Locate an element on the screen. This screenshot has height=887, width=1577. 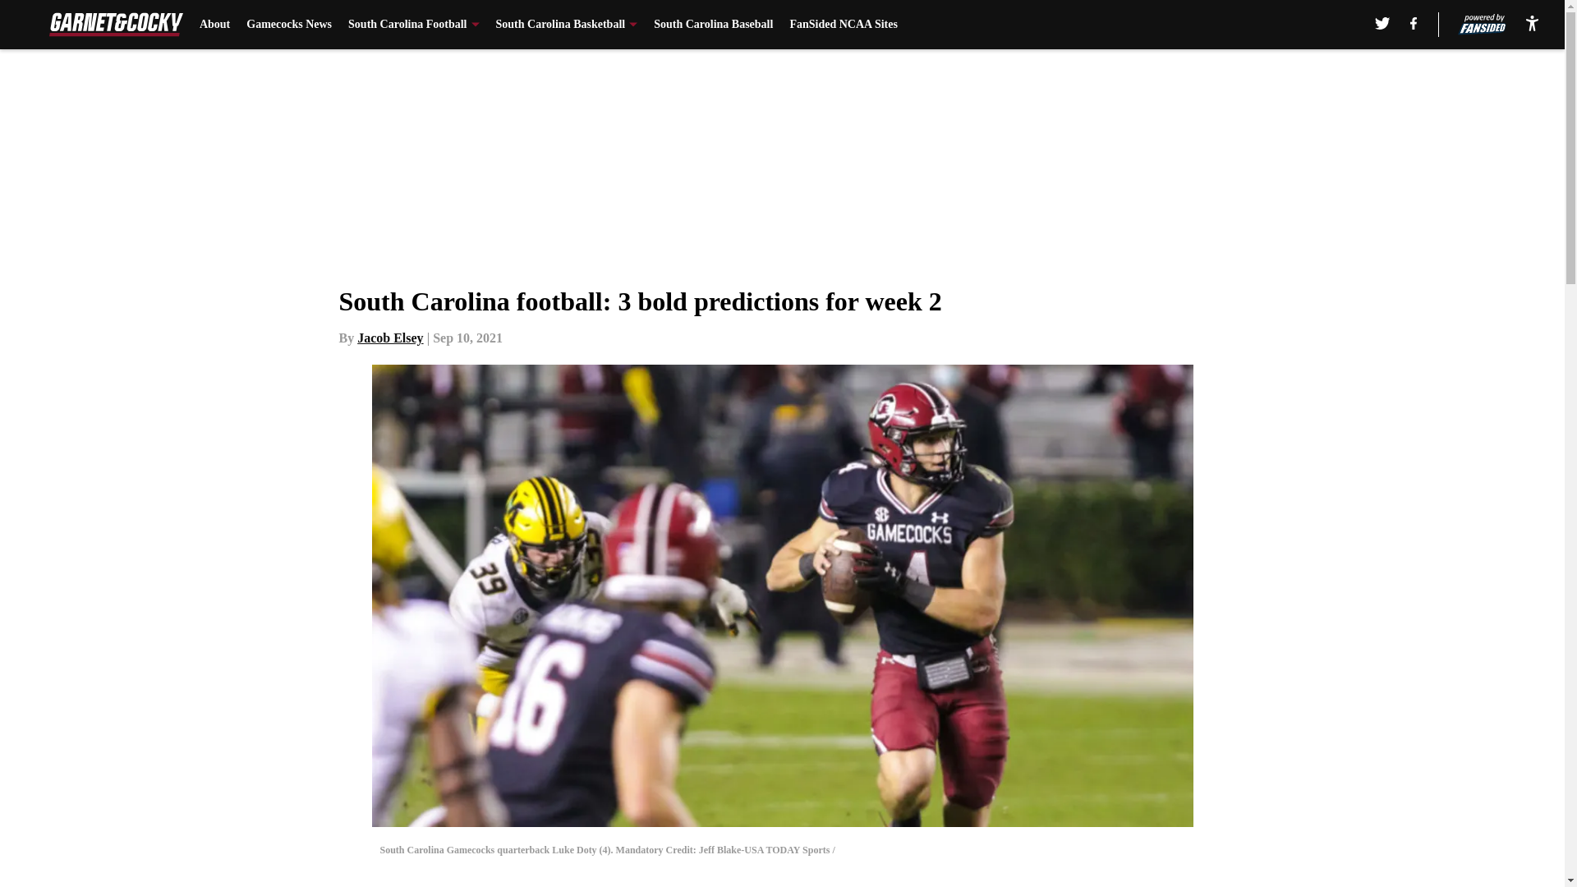
South Carolina Baseball is located at coordinates (713, 25).